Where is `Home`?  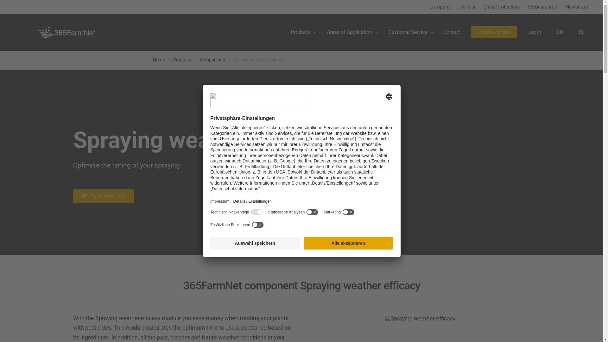 Home is located at coordinates (158, 60).